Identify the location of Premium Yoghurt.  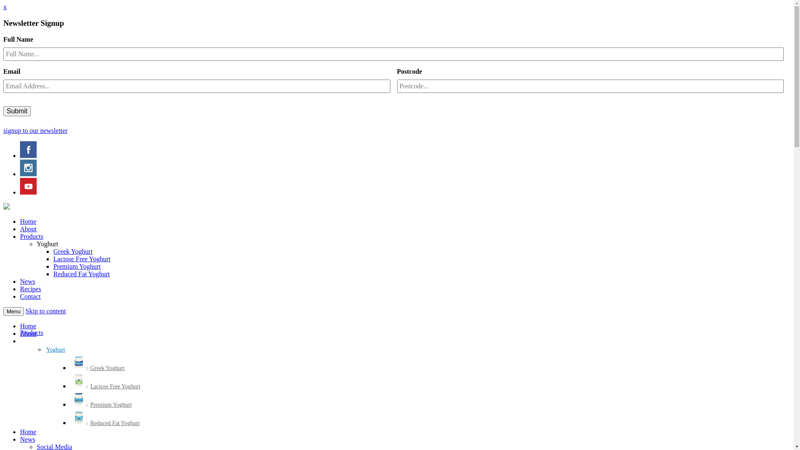
(102, 405).